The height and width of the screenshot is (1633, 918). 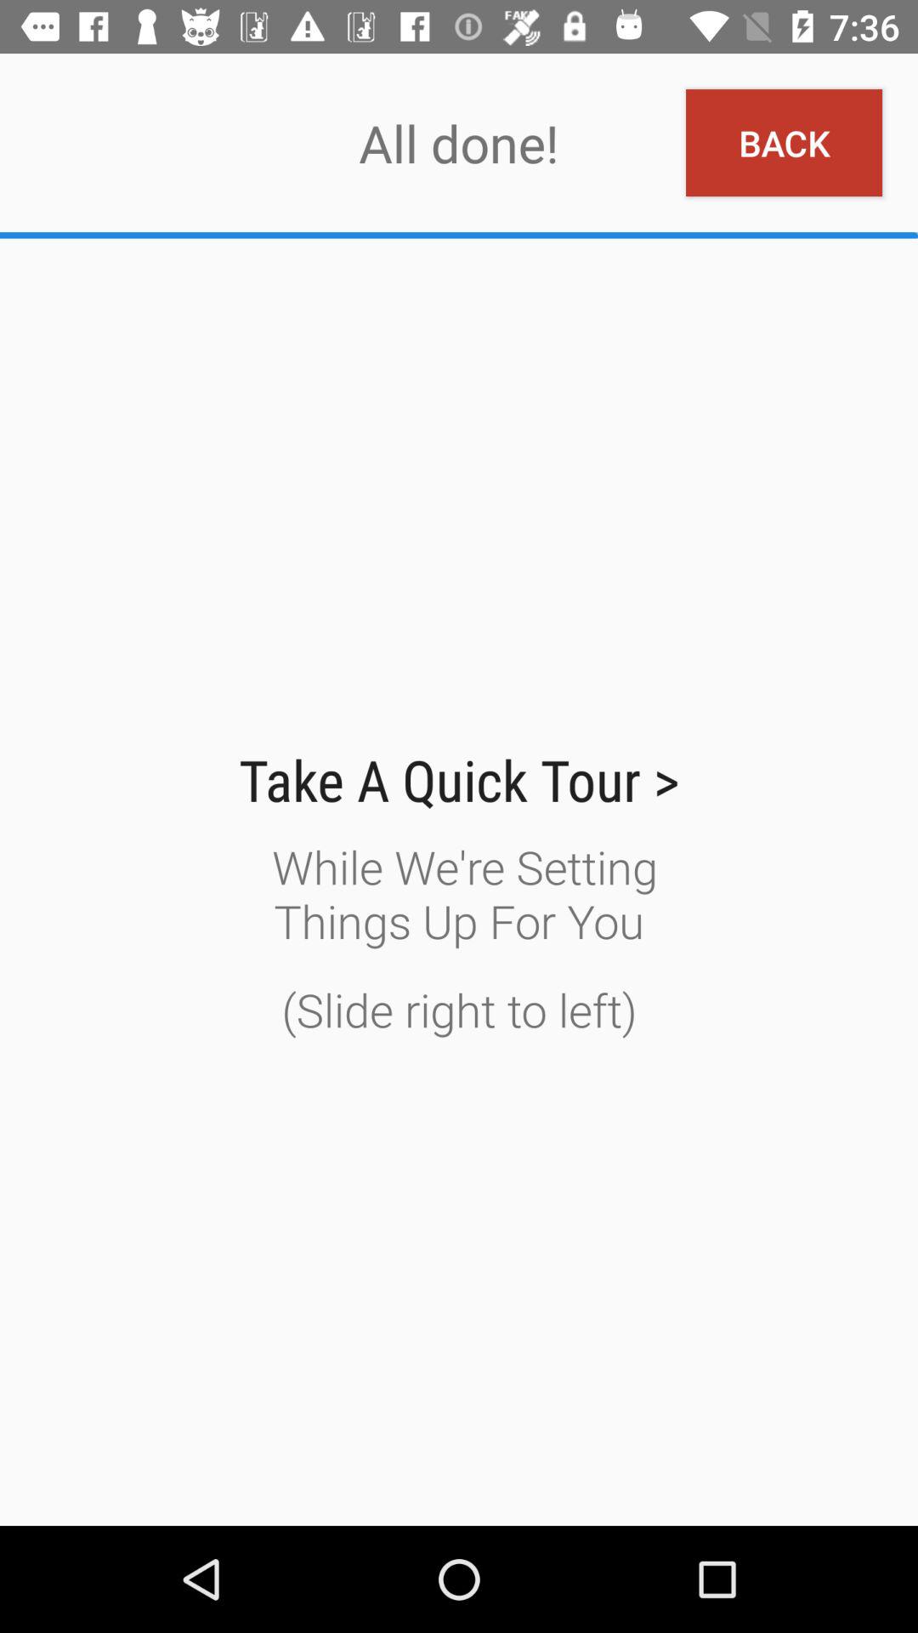 I want to click on launch the icon to the right of the all done! item, so click(x=784, y=143).